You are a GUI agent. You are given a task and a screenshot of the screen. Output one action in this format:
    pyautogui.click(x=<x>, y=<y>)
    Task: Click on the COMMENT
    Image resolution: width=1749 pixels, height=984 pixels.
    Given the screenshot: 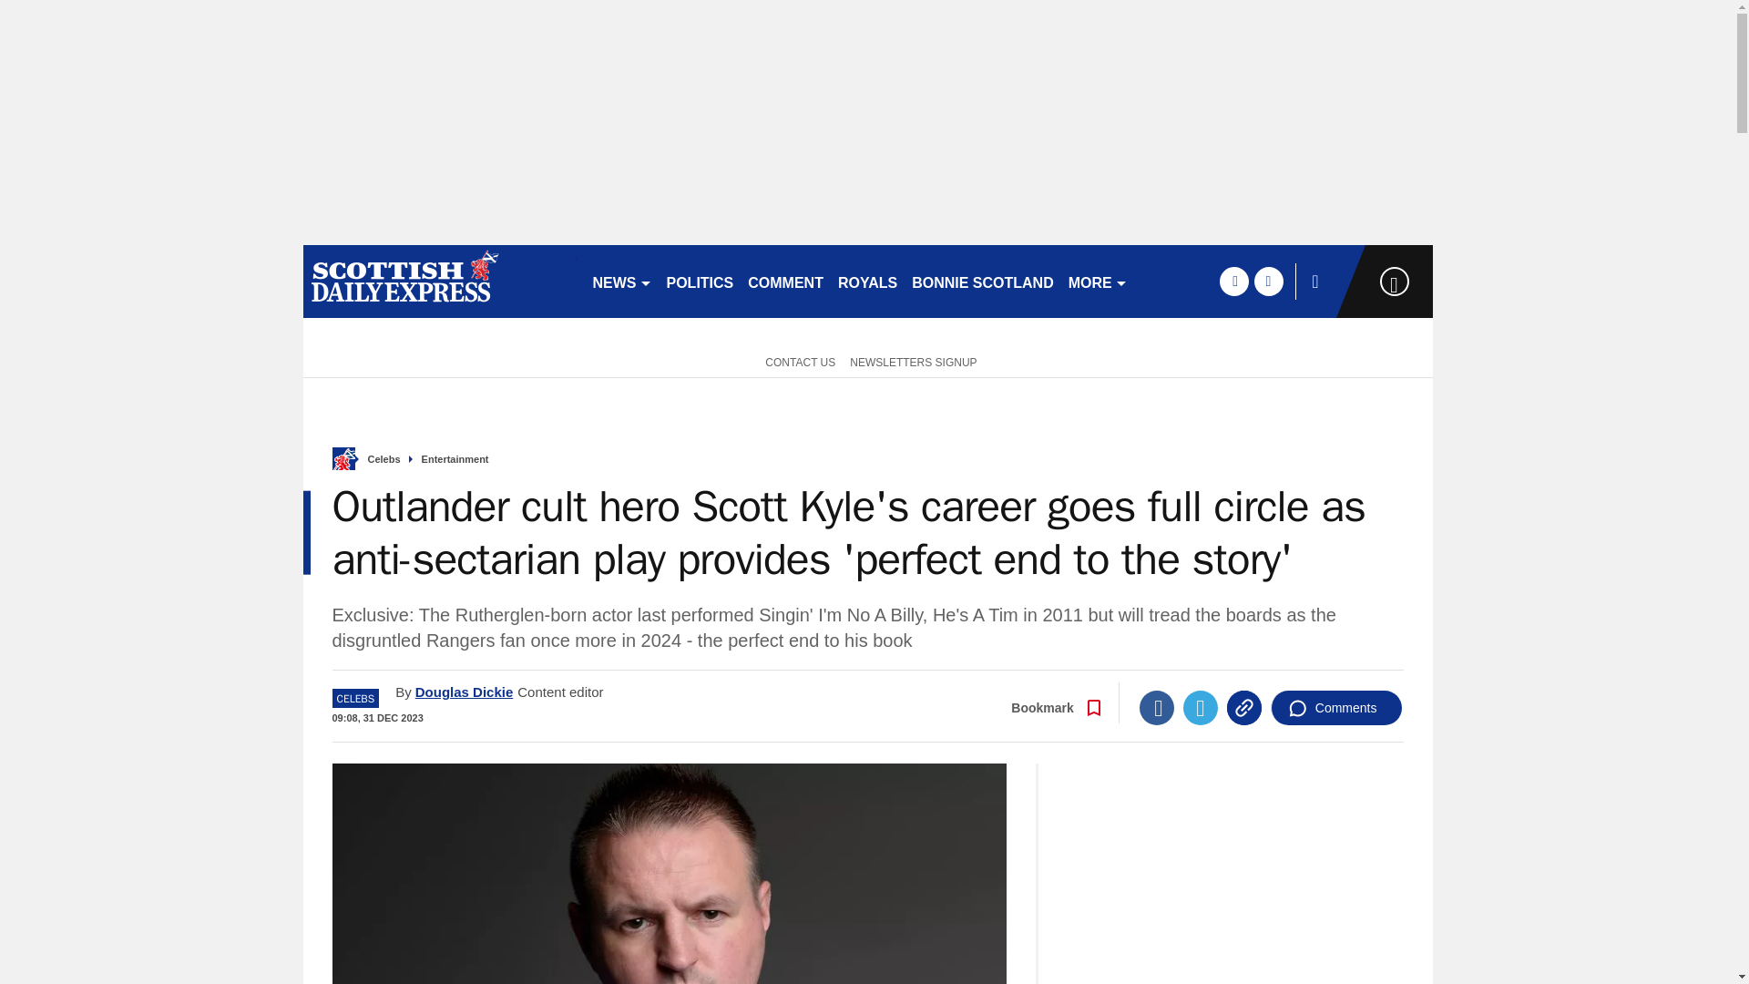 What is the action you would take?
    pyautogui.click(x=785, y=281)
    